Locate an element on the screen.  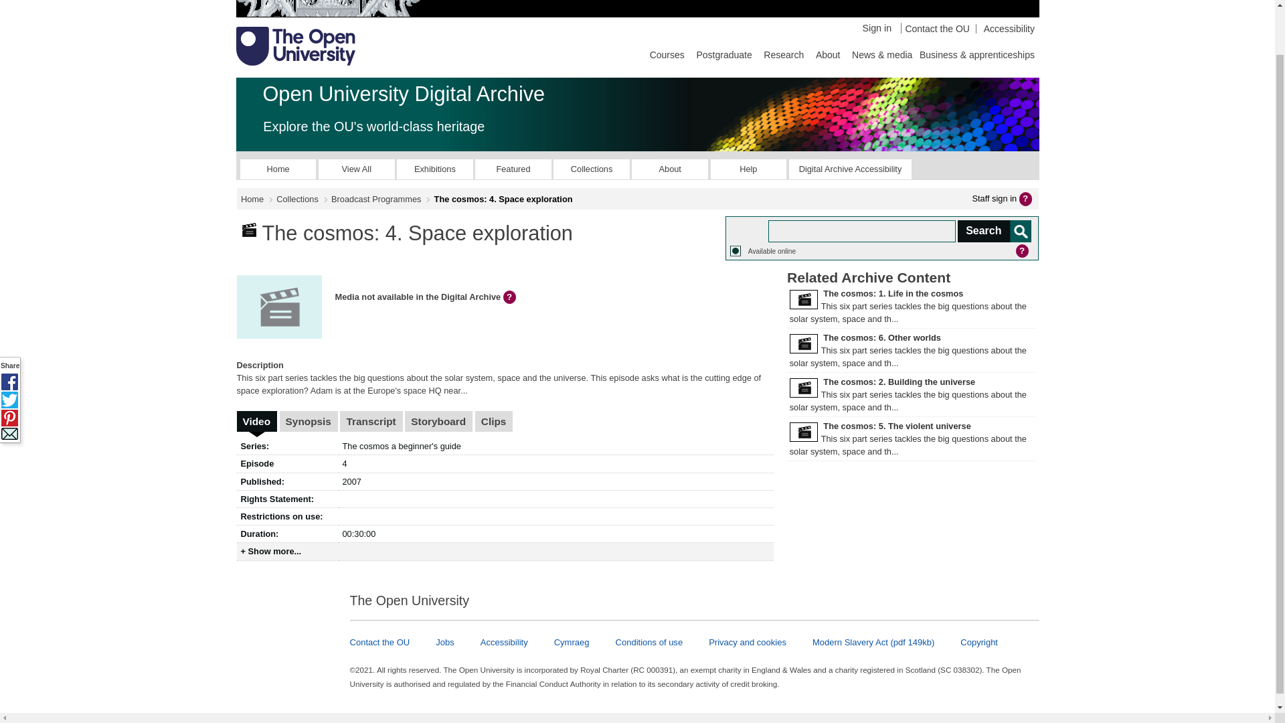
Collections is located at coordinates (297, 199).